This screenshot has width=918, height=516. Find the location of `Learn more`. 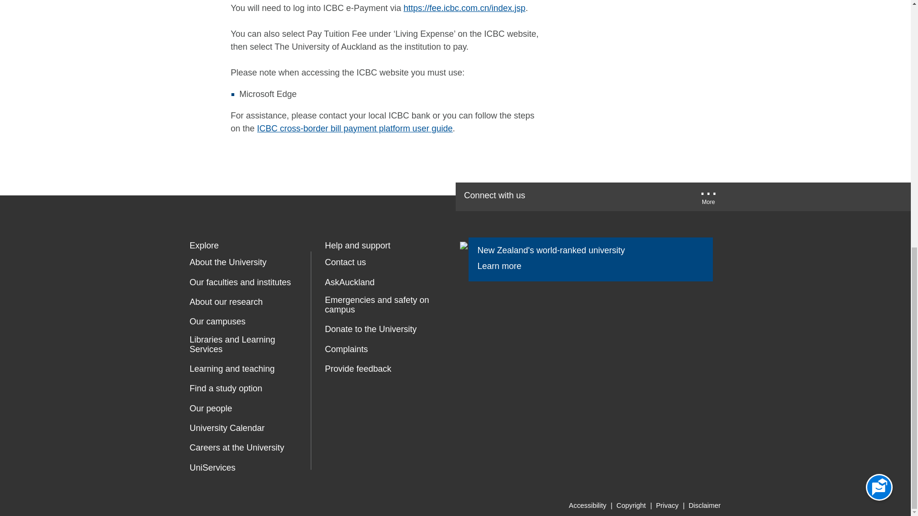

Learn more is located at coordinates (506, 267).